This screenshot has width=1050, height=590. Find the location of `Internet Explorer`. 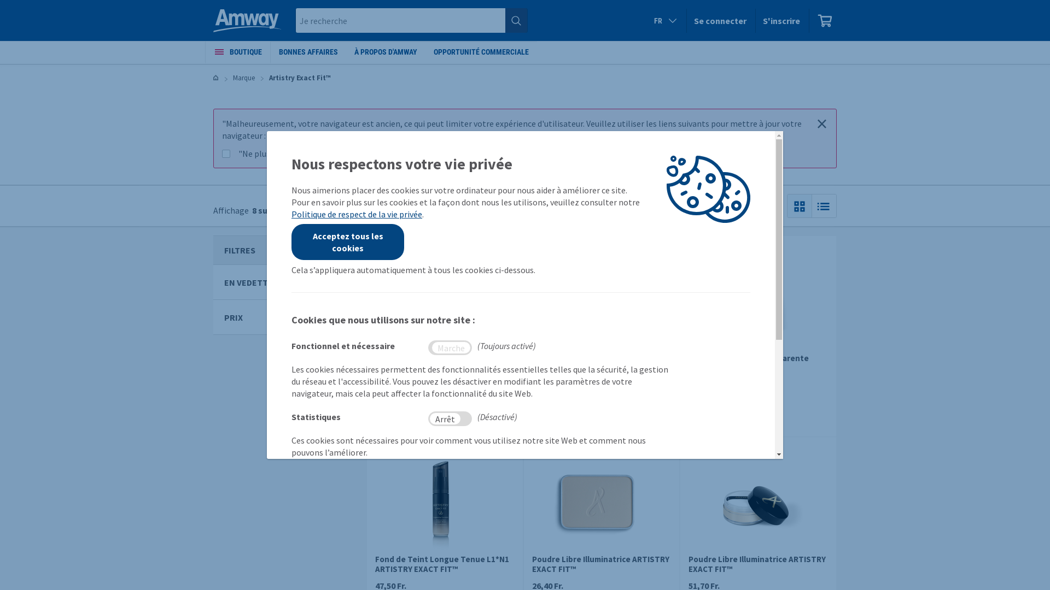

Internet Explorer is located at coordinates (425, 135).